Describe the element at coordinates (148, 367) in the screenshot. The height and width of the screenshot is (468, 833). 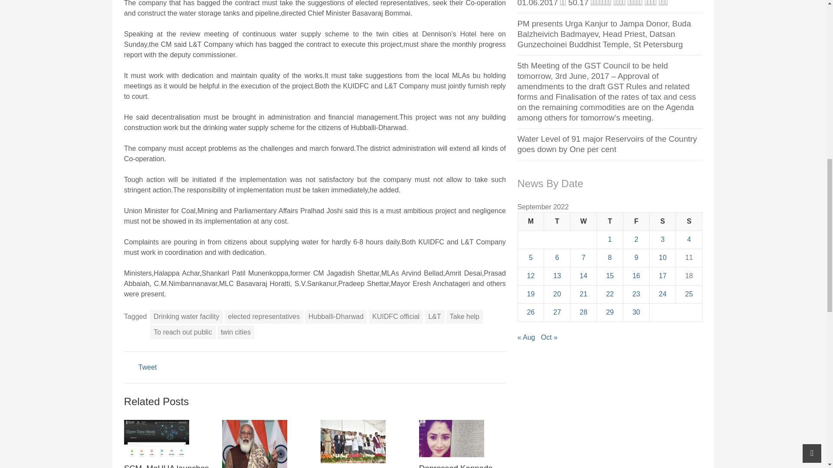
I see `Tweet` at that location.